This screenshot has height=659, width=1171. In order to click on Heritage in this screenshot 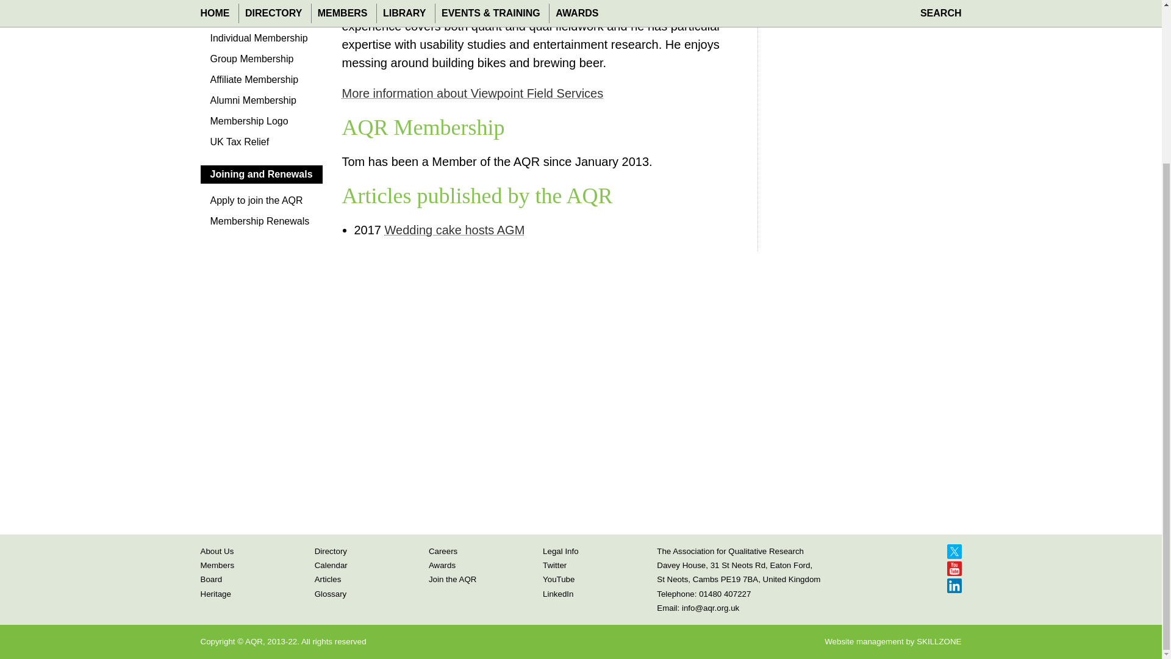, I will do `click(215, 593)`.